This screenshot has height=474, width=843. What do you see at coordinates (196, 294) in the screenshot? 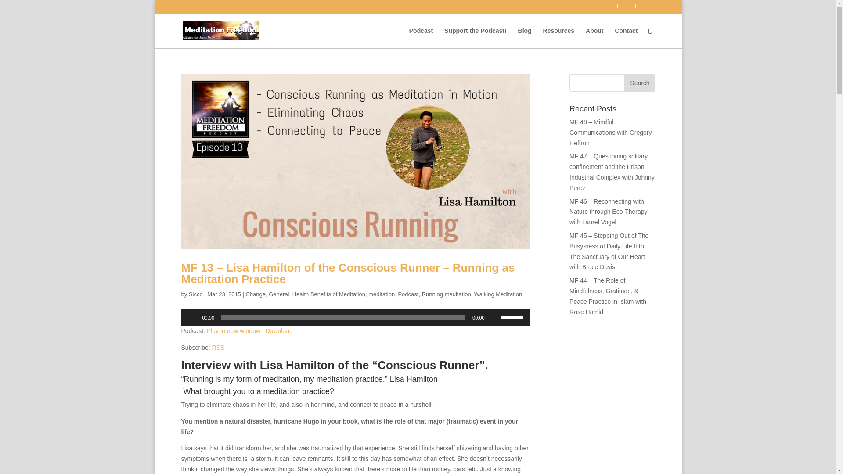
I see `Sicco` at bounding box center [196, 294].